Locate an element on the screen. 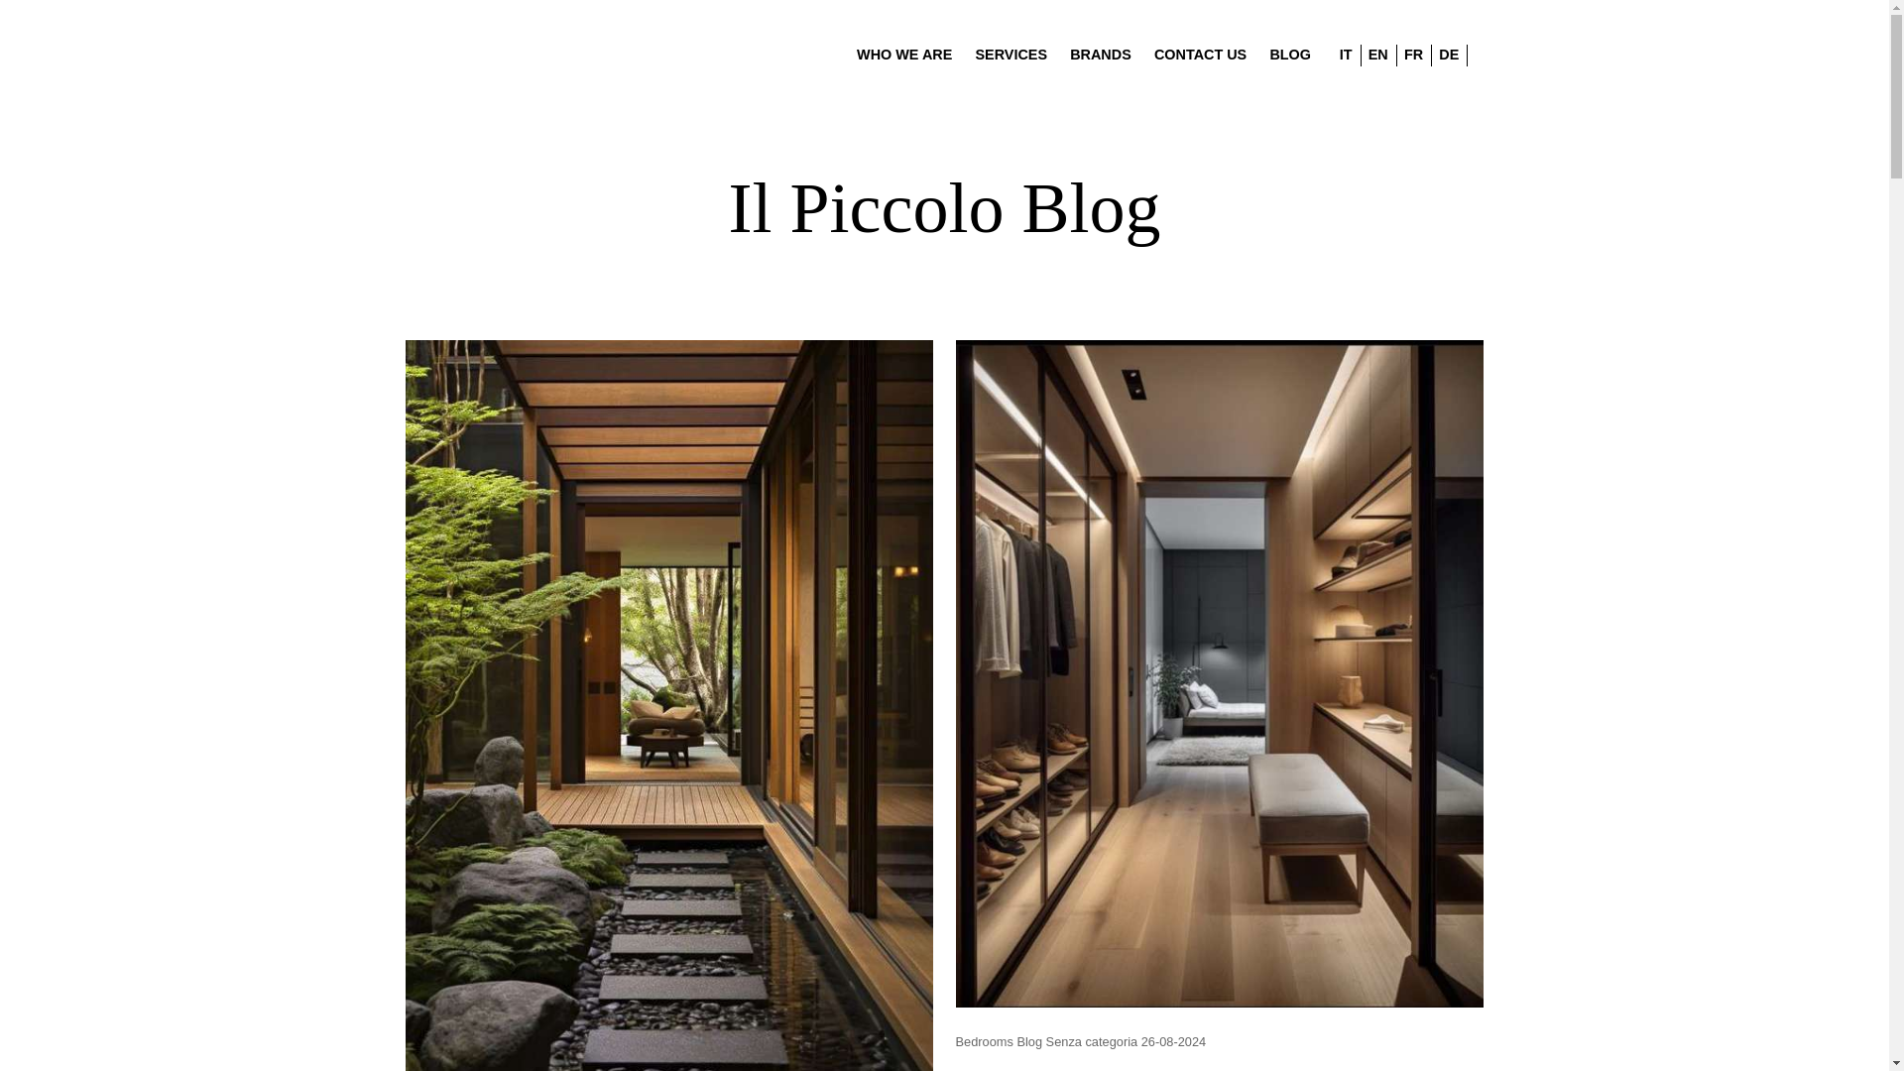 The height and width of the screenshot is (1071, 1904). FR is located at coordinates (1413, 54).